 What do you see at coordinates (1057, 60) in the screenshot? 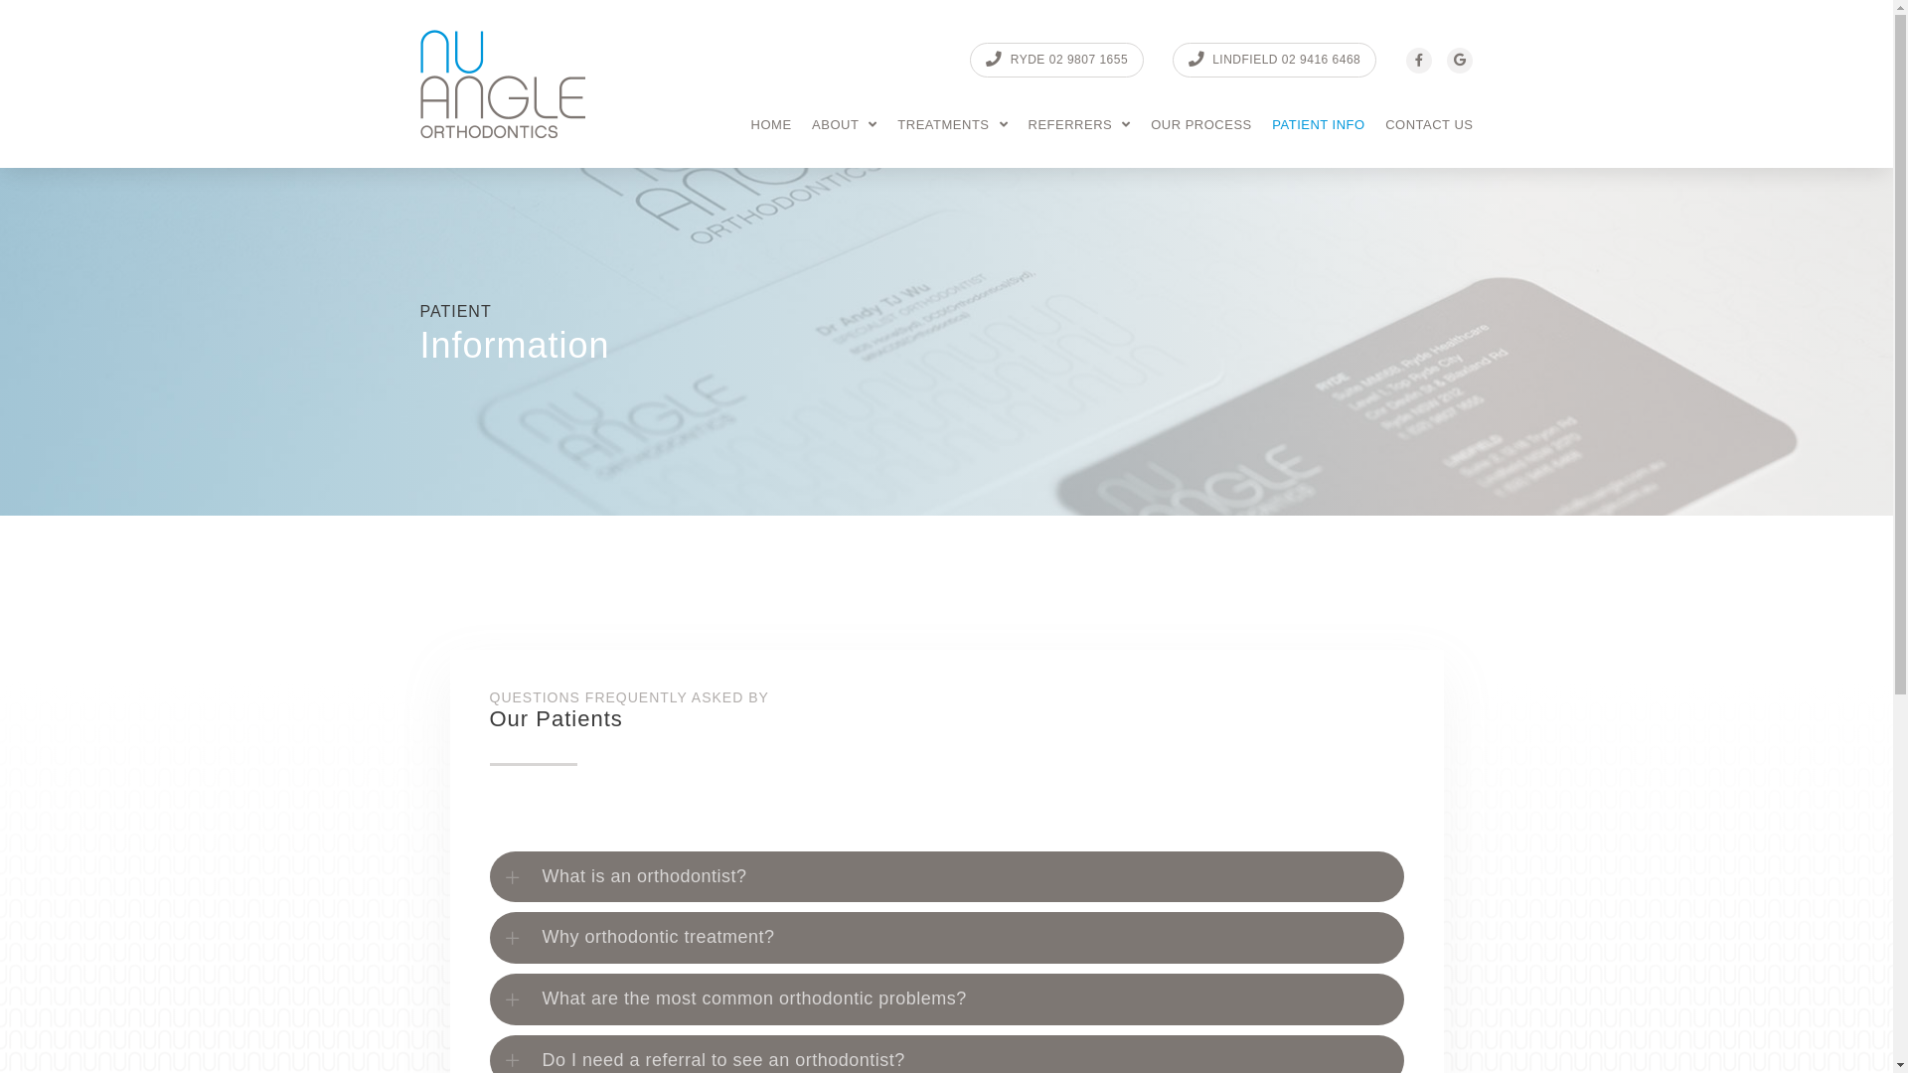
I see `RYDE 02 9807 1655` at bounding box center [1057, 60].